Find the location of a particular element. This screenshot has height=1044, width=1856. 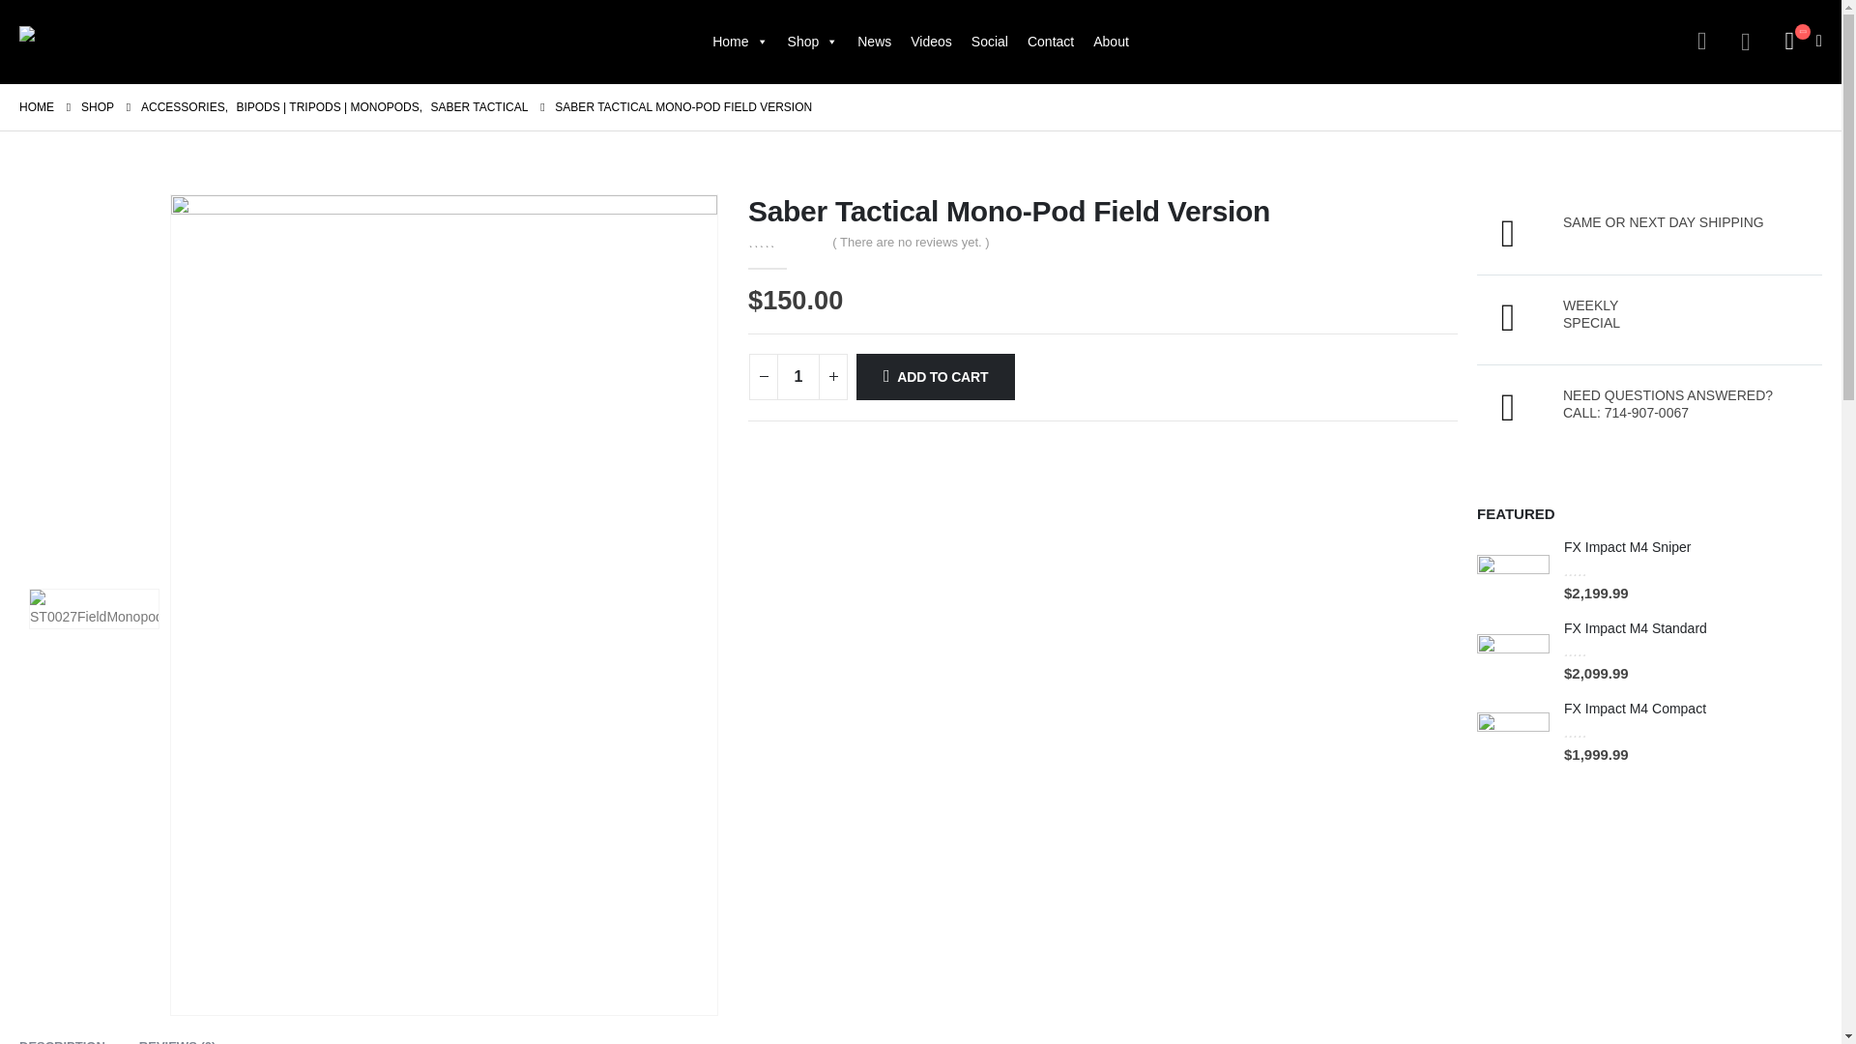

TopGun-Airguns - The Countries Top-Notch Airgun Shop is located at coordinates (149, 43).